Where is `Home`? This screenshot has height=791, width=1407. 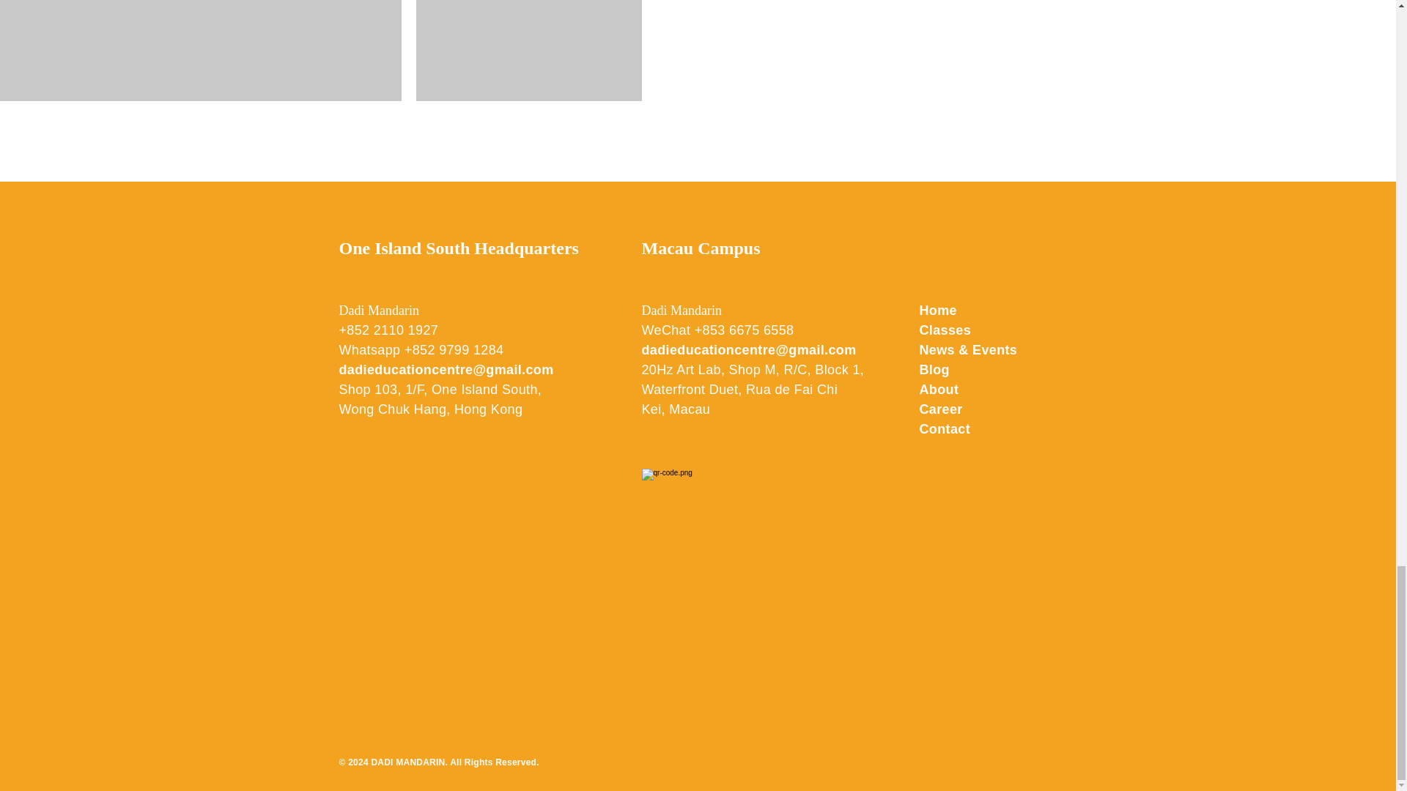 Home is located at coordinates (937, 311).